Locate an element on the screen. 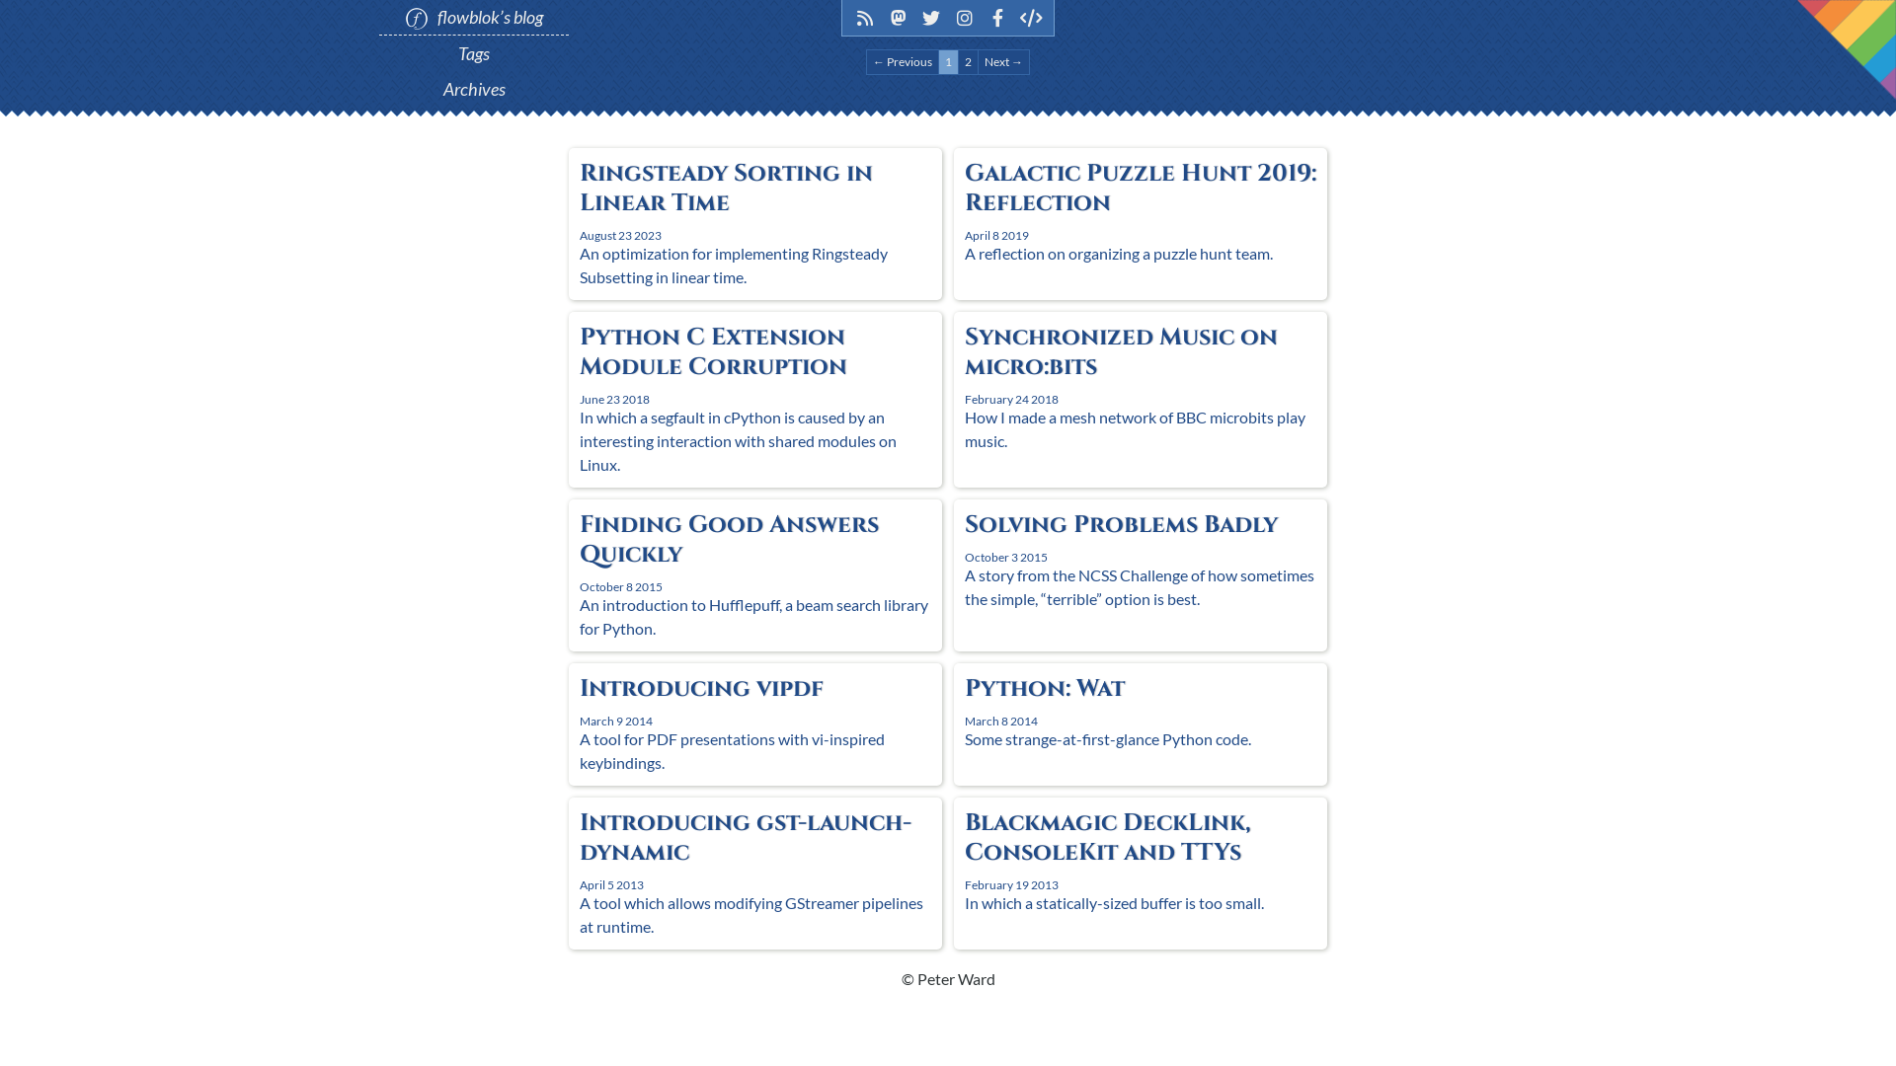  instagram is located at coordinates (966, 18).